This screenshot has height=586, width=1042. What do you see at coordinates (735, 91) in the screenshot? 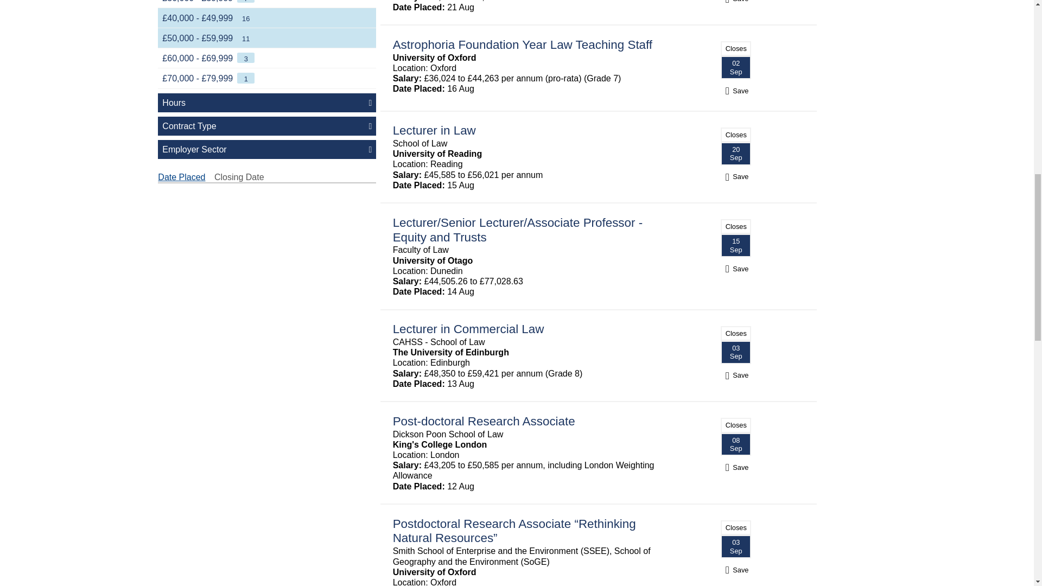
I see `Save job` at bounding box center [735, 91].